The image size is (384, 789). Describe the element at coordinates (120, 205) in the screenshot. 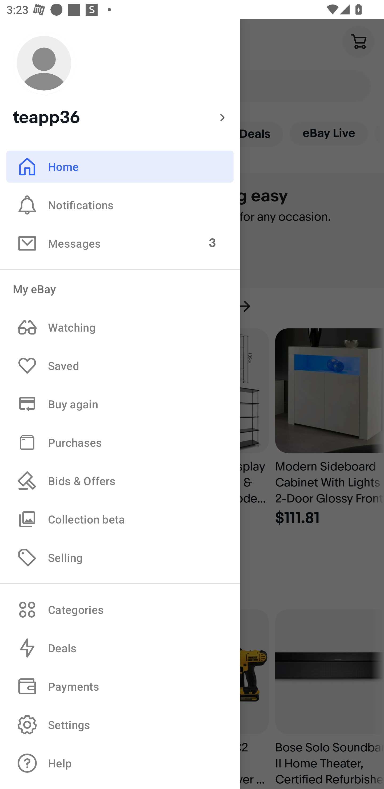

I see `Notifications` at that location.